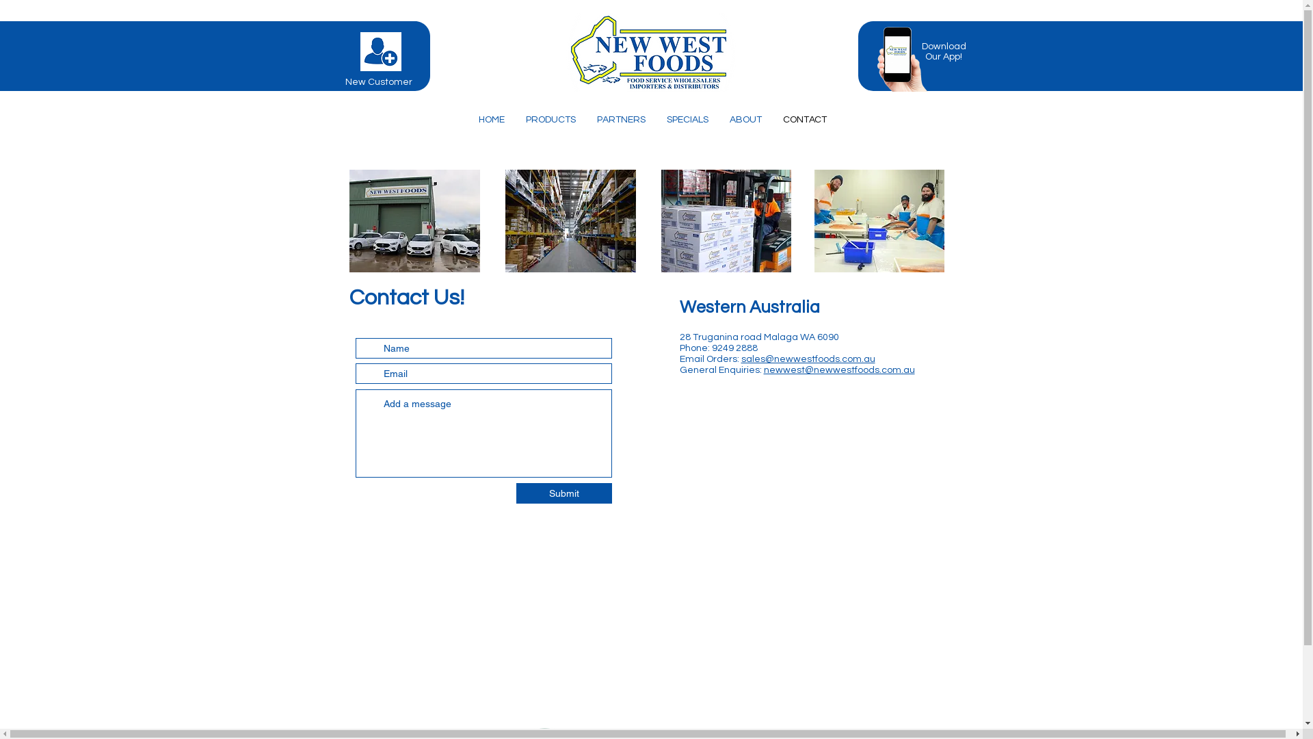 This screenshot has height=739, width=1313. What do you see at coordinates (491, 120) in the screenshot?
I see `HOME` at bounding box center [491, 120].